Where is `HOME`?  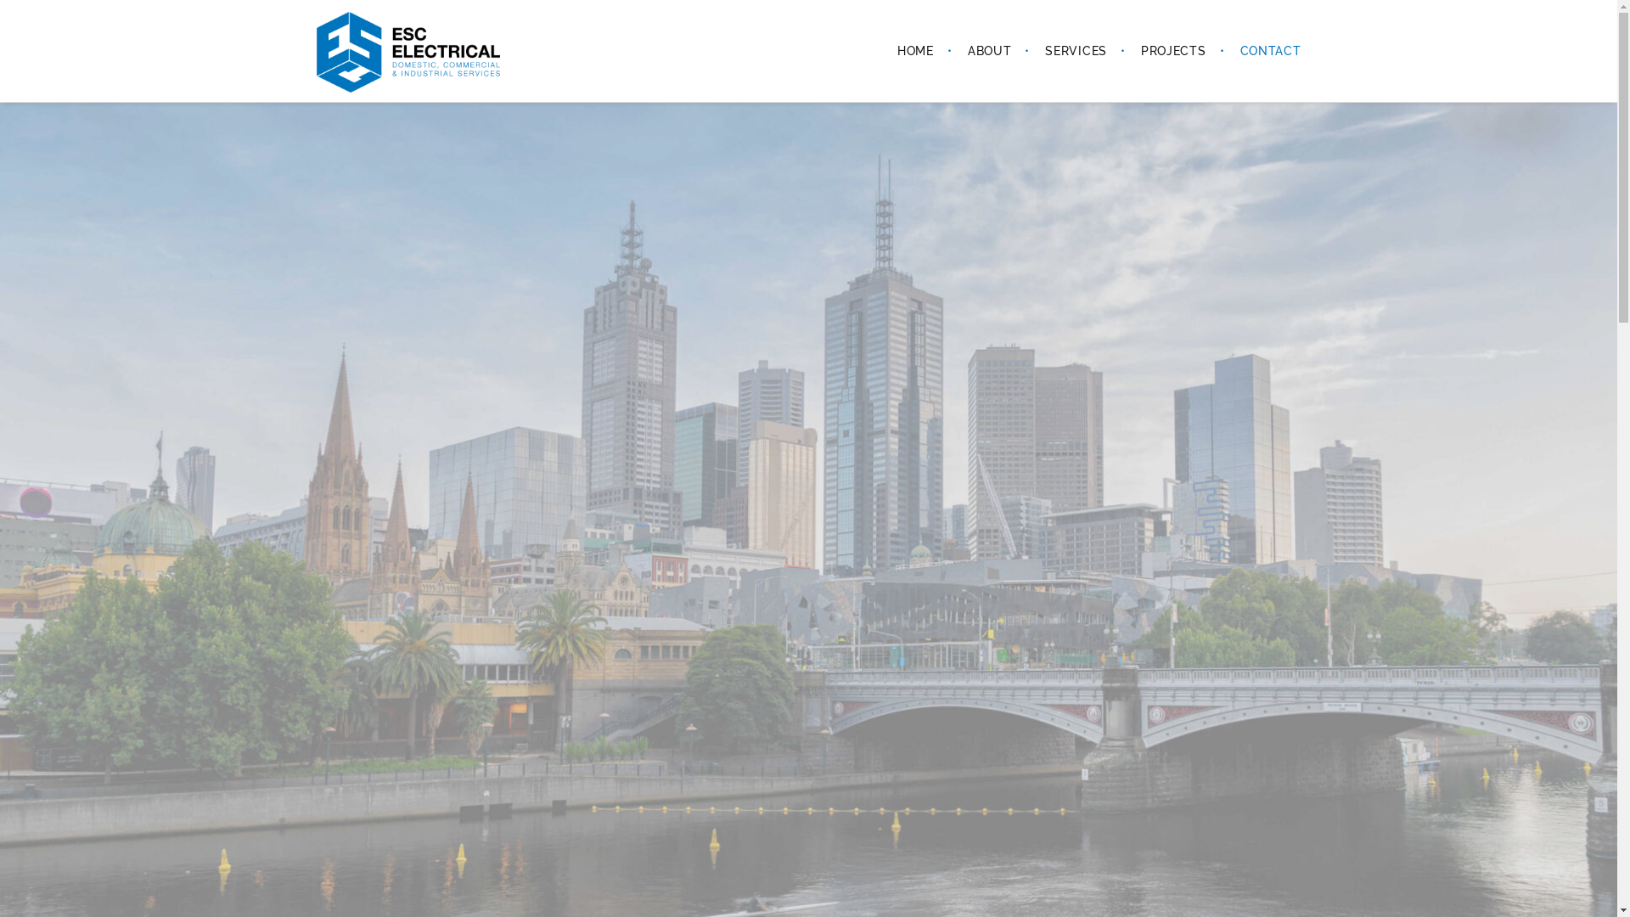 HOME is located at coordinates (915, 51).